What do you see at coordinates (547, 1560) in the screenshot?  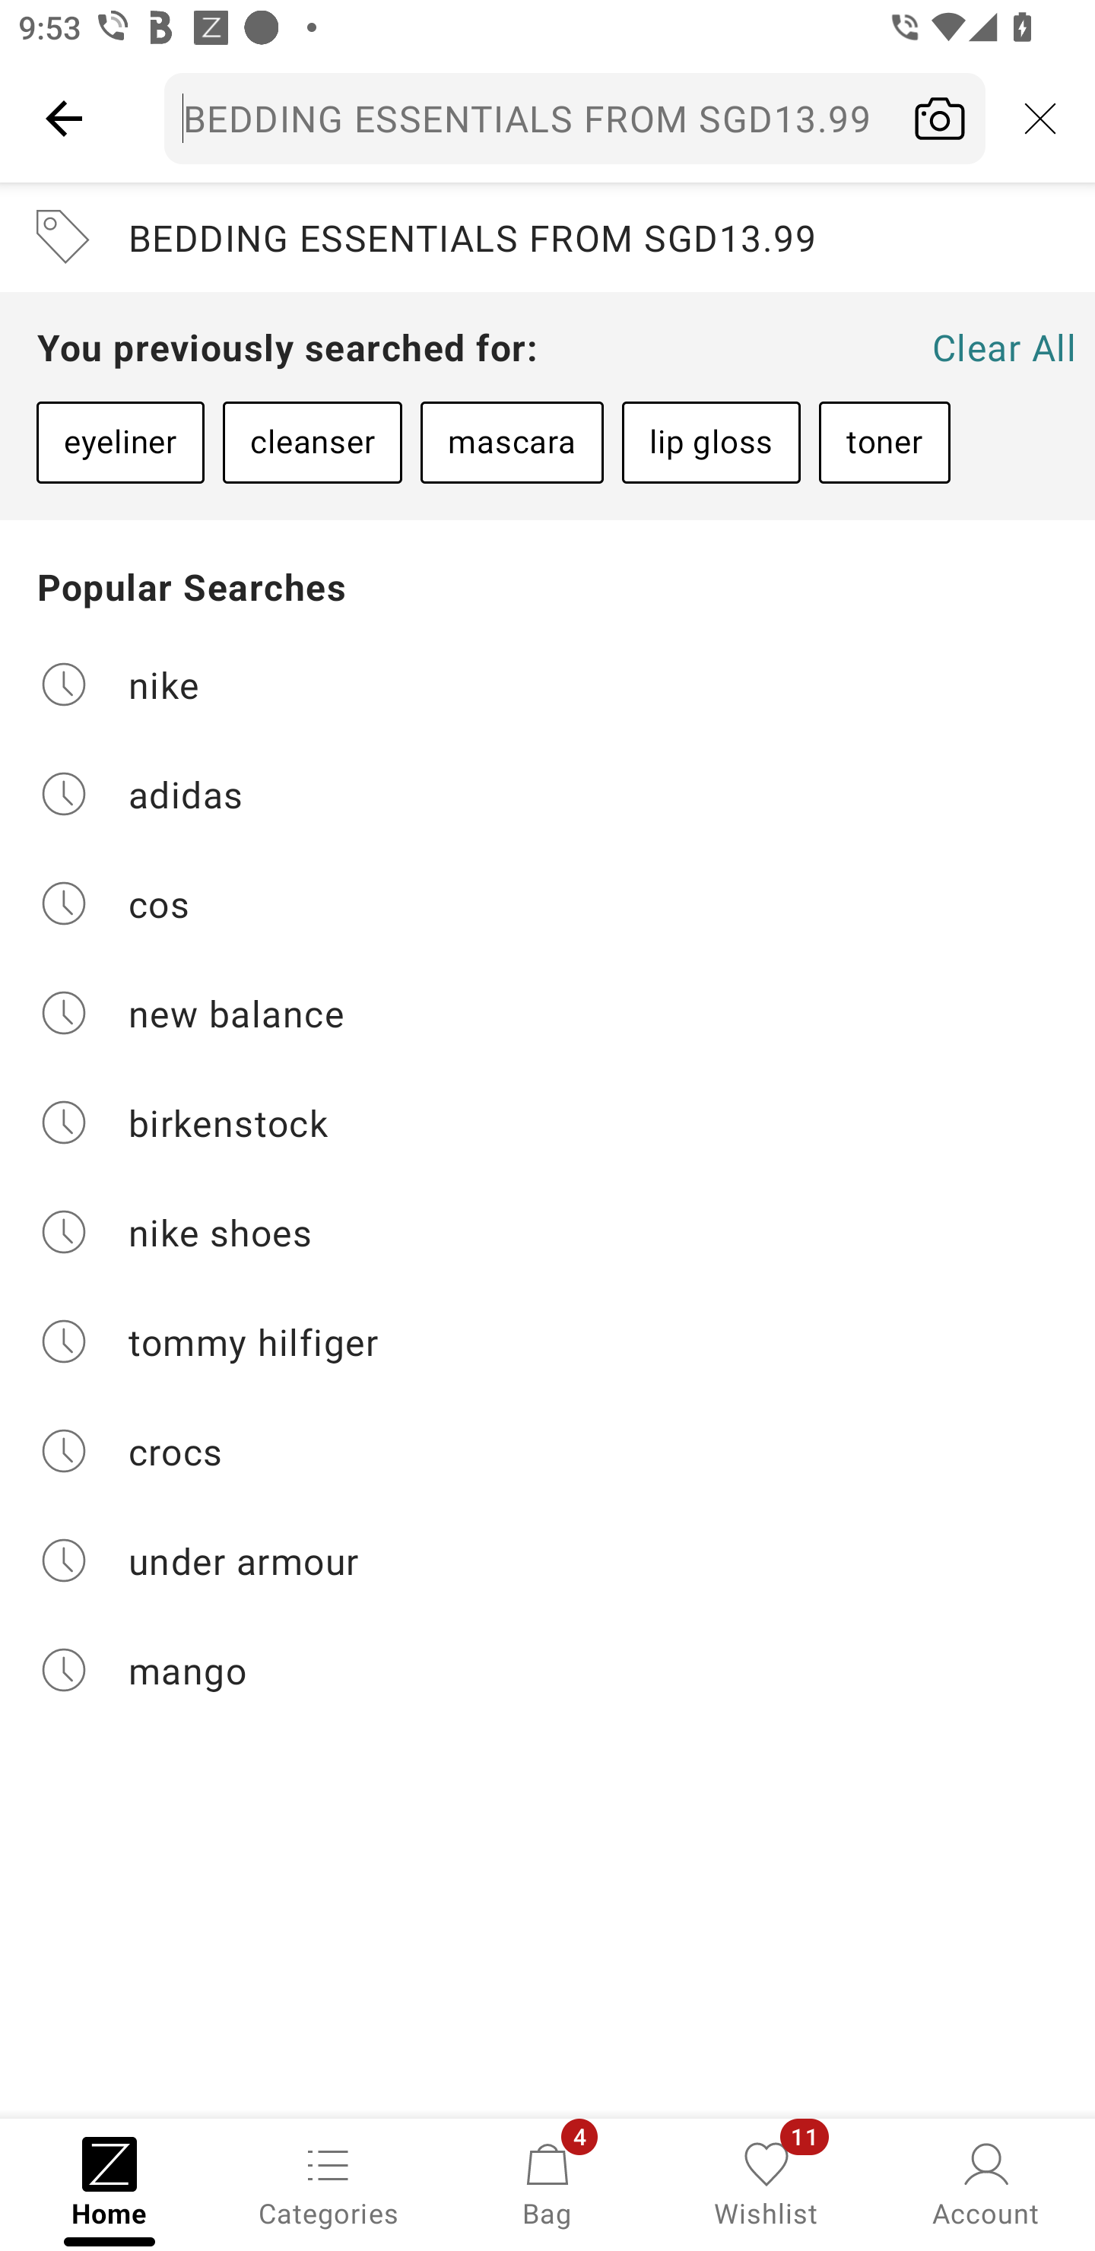 I see `under armour` at bounding box center [547, 1560].